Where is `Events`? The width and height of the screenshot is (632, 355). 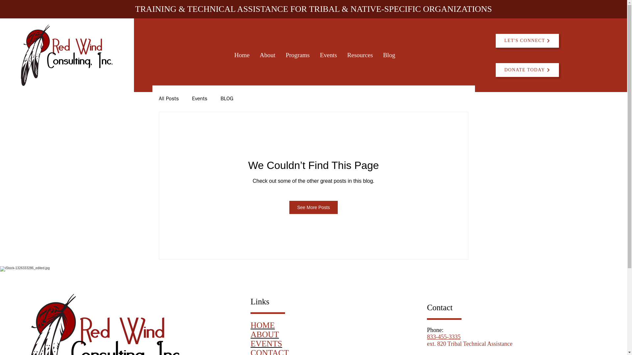 Events is located at coordinates (199, 99).